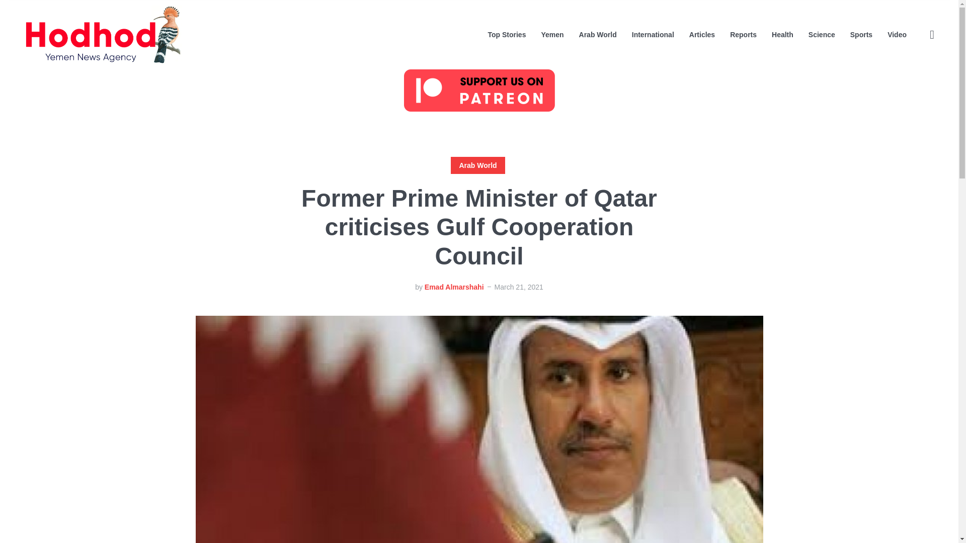 This screenshot has height=543, width=966. What do you see at coordinates (454, 287) in the screenshot?
I see `Emad Almarshahi` at bounding box center [454, 287].